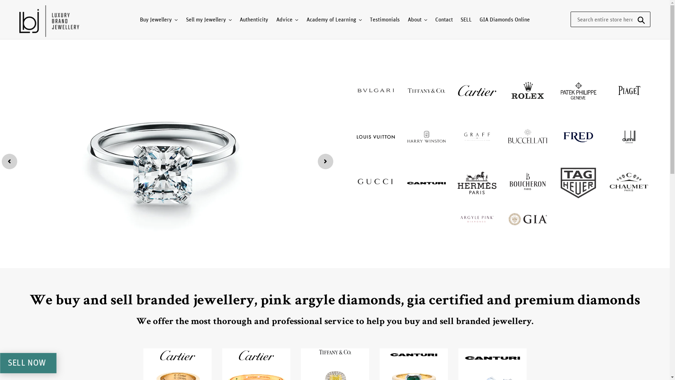 This screenshot has width=675, height=380. Describe the element at coordinates (466, 19) in the screenshot. I see `SELL` at that location.